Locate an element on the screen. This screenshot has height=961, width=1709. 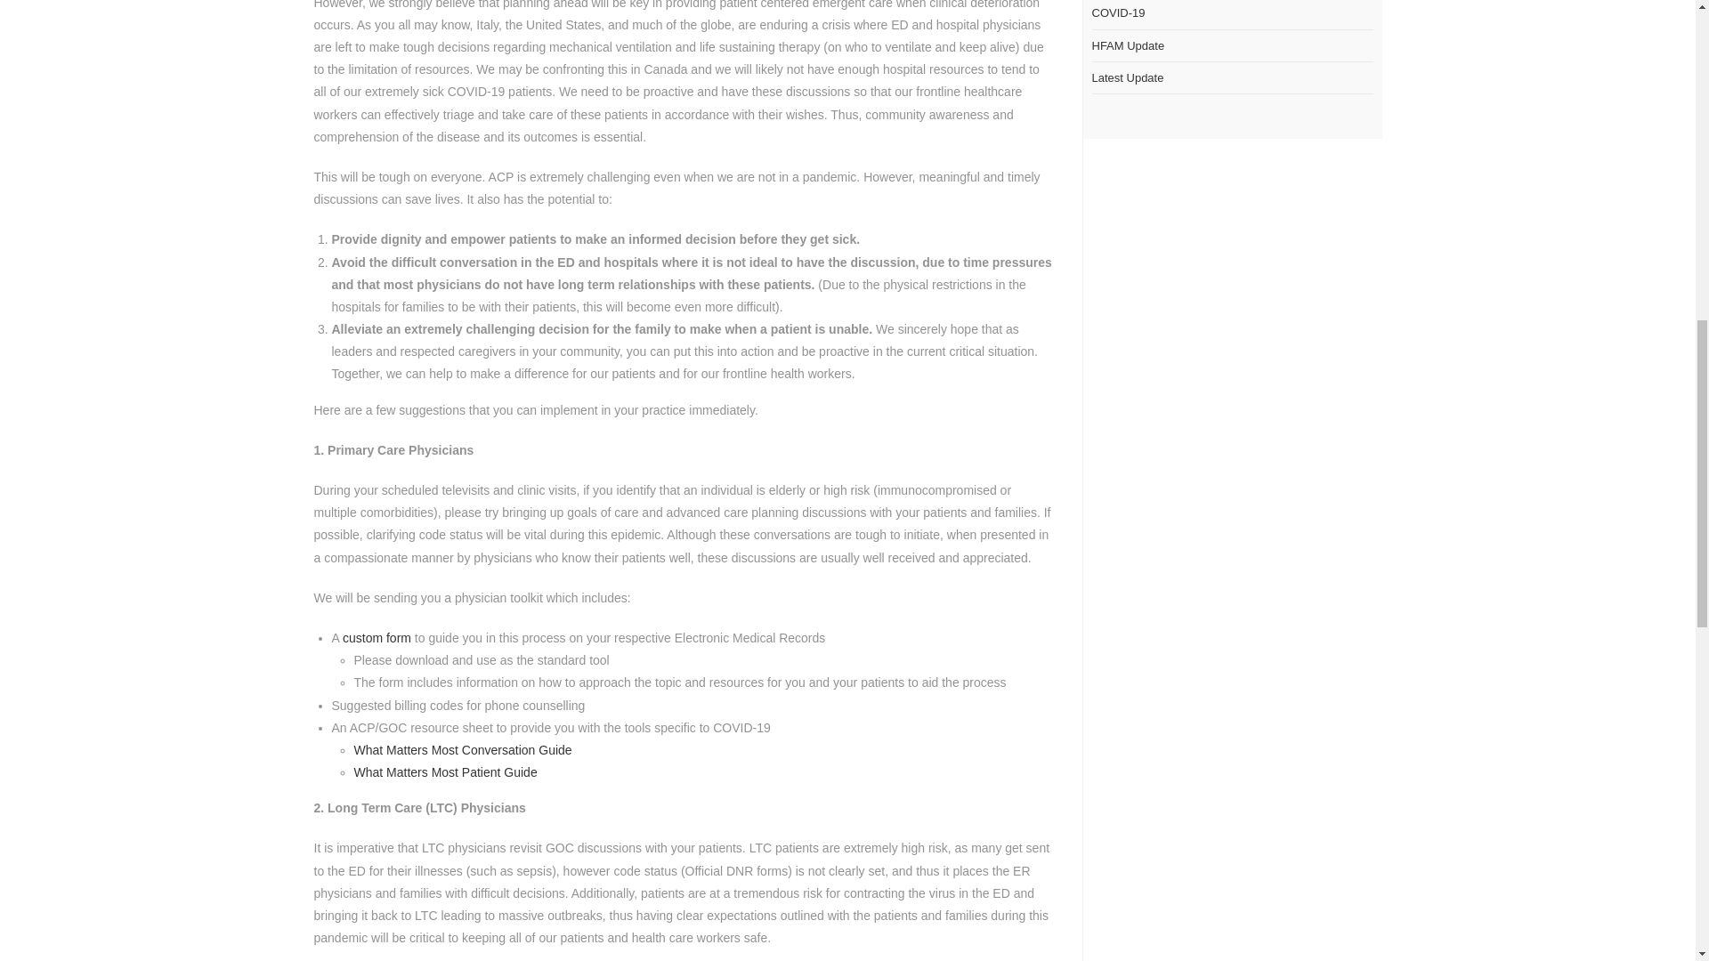
What Matters Most Patient Guide is located at coordinates (445, 771).